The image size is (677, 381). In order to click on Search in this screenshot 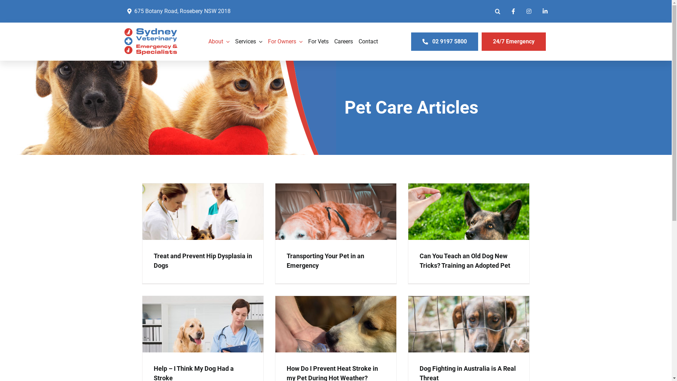, I will do `click(498, 11)`.